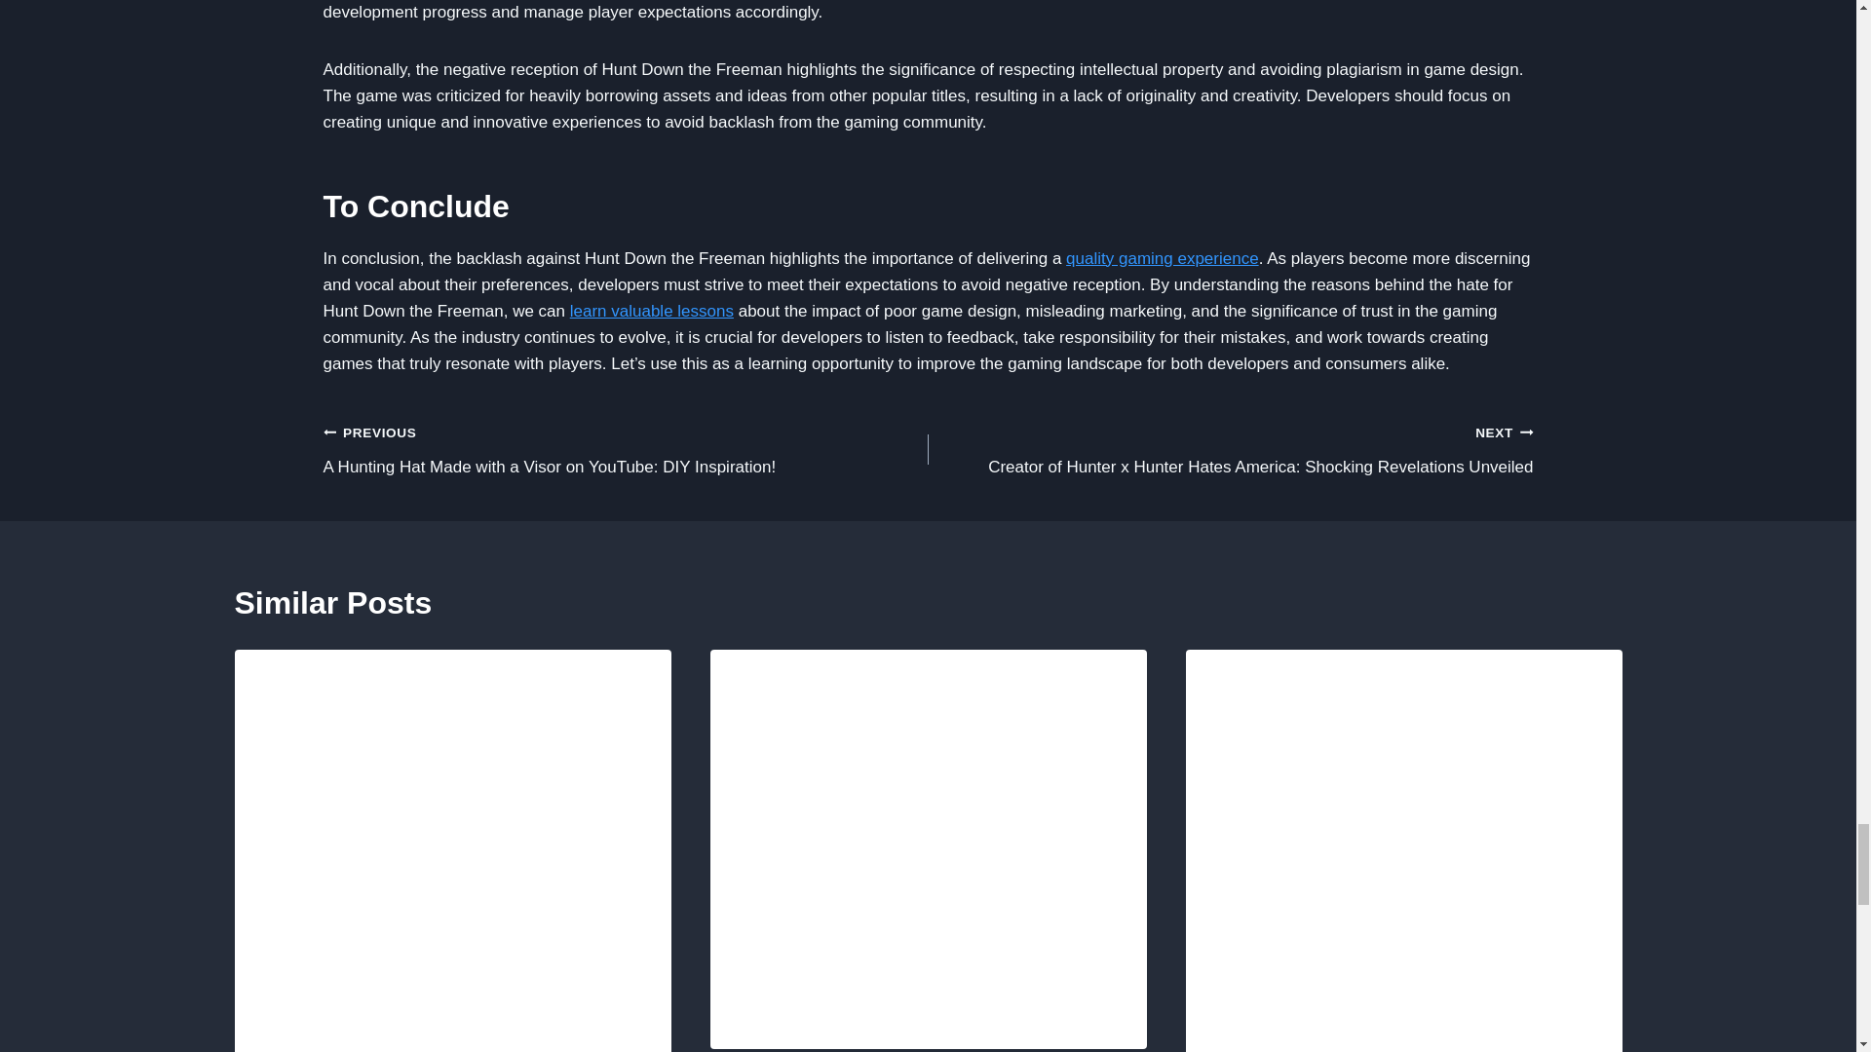 The image size is (1871, 1052). What do you see at coordinates (651, 311) in the screenshot?
I see `learn valuable lessons` at bounding box center [651, 311].